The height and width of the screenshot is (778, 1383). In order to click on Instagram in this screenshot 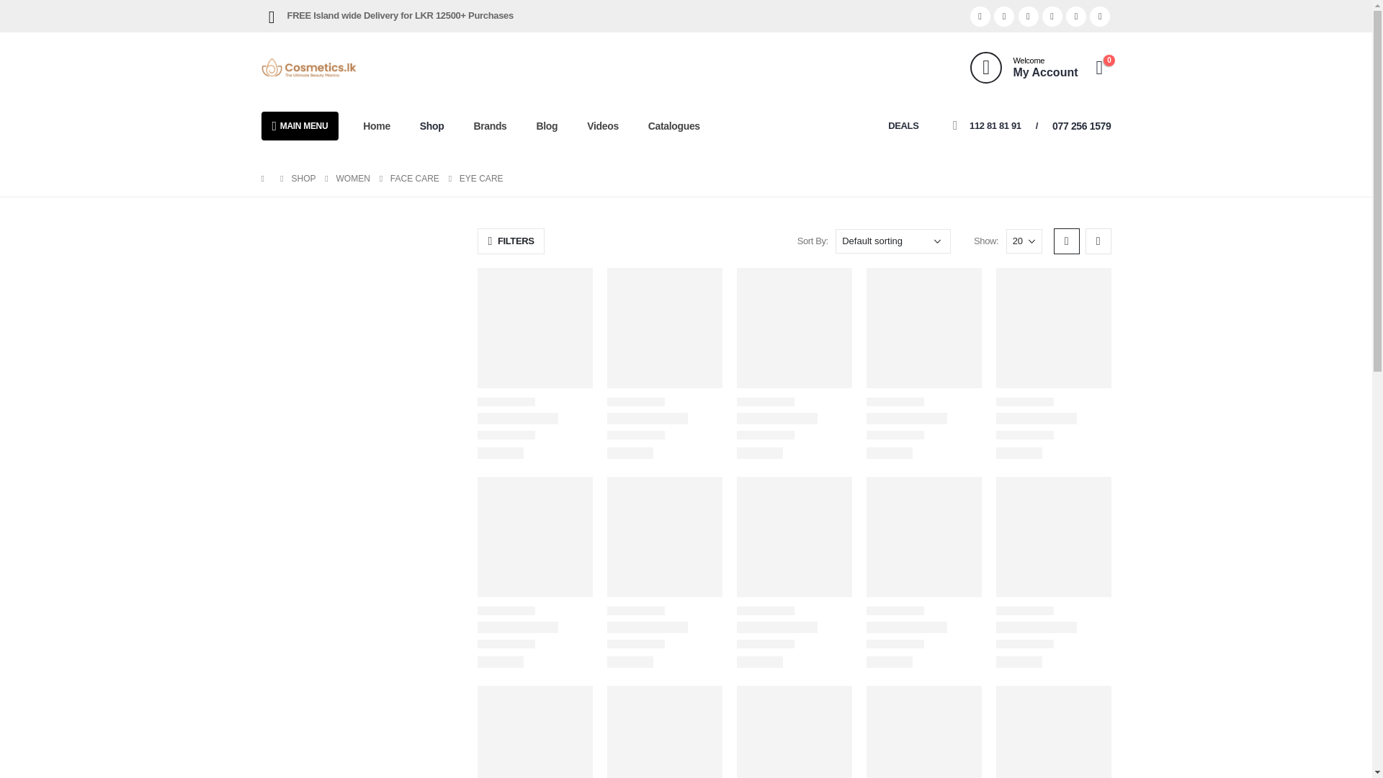, I will do `click(1024, 68)`.